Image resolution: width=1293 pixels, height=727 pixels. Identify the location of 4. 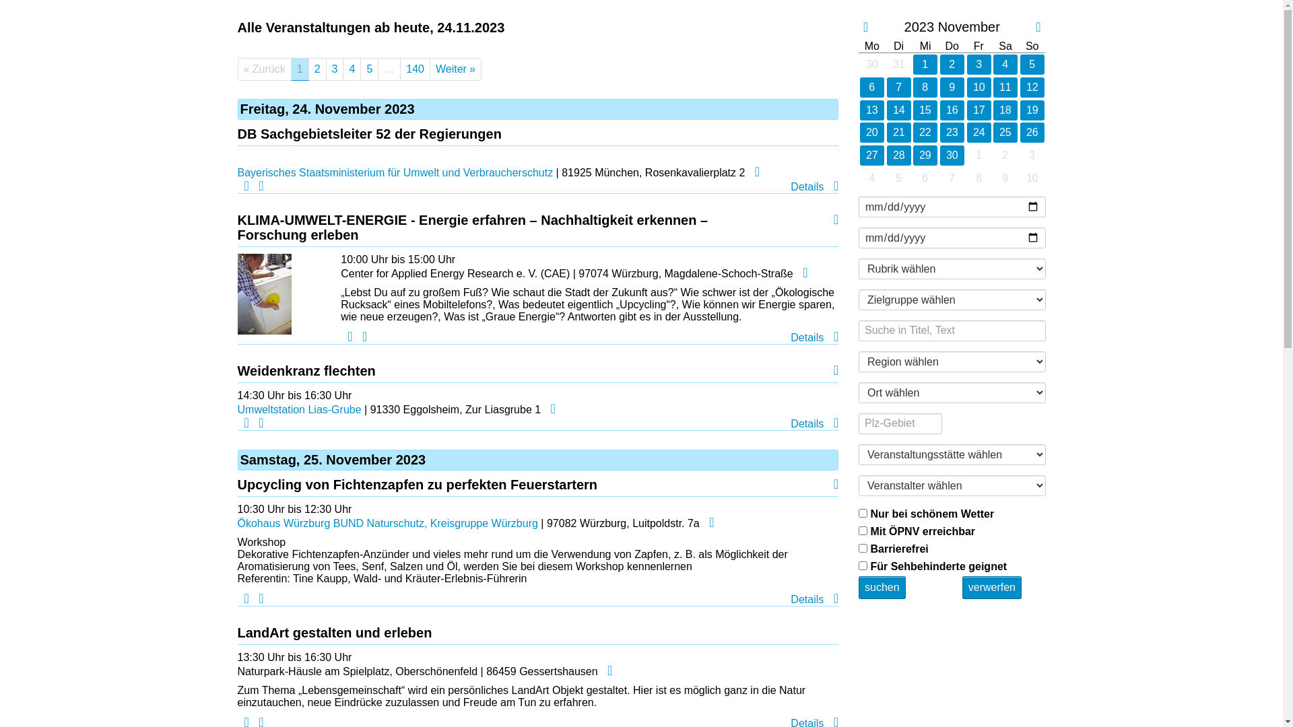
(872, 178).